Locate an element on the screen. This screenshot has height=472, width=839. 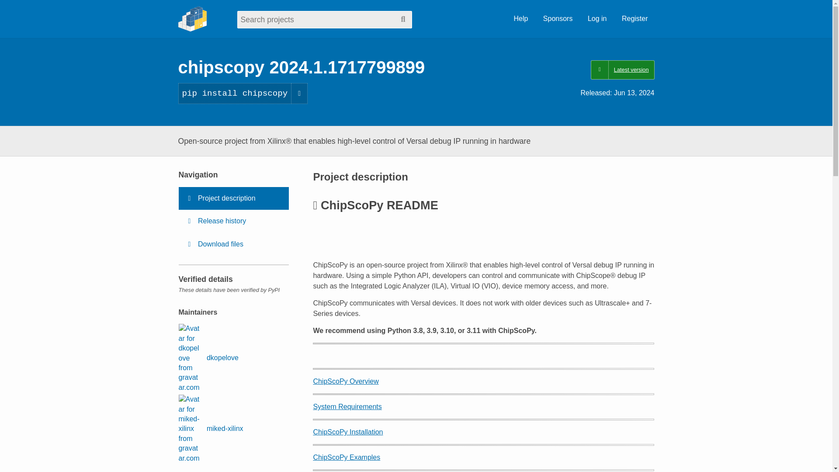
miked-xilinx is located at coordinates (211, 428).